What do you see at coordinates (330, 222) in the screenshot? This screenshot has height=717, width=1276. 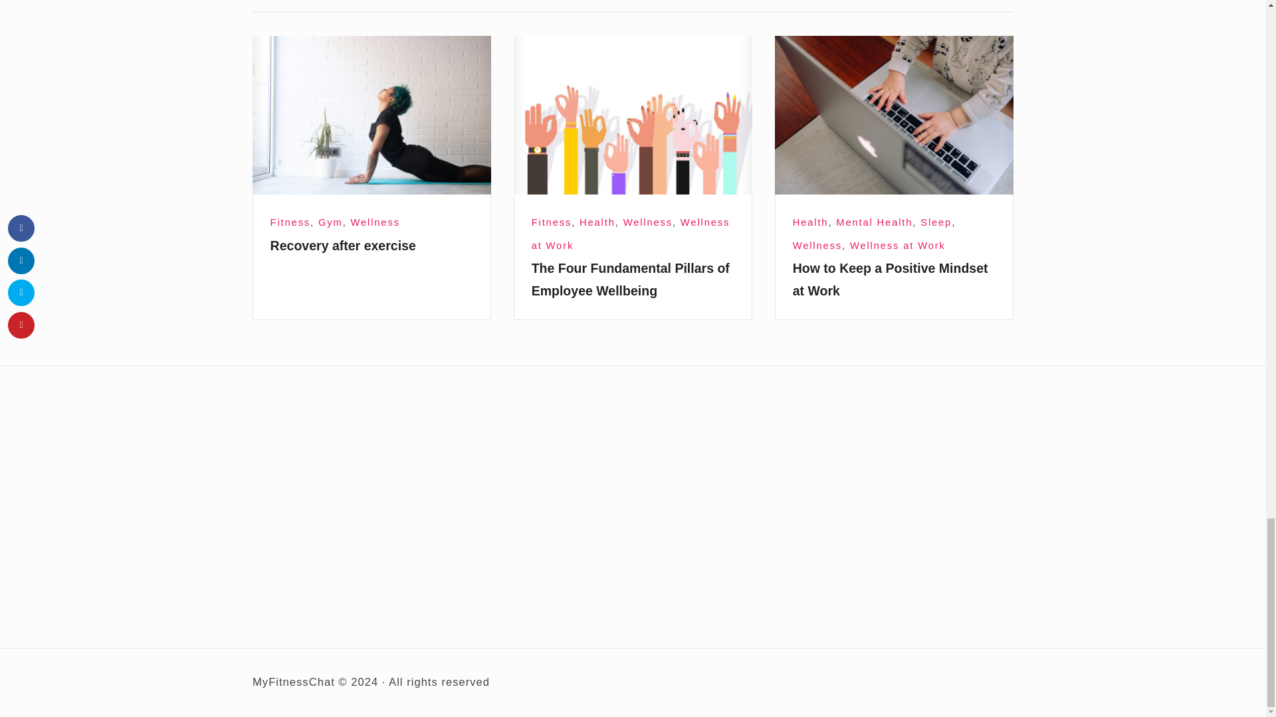 I see `Gym` at bounding box center [330, 222].